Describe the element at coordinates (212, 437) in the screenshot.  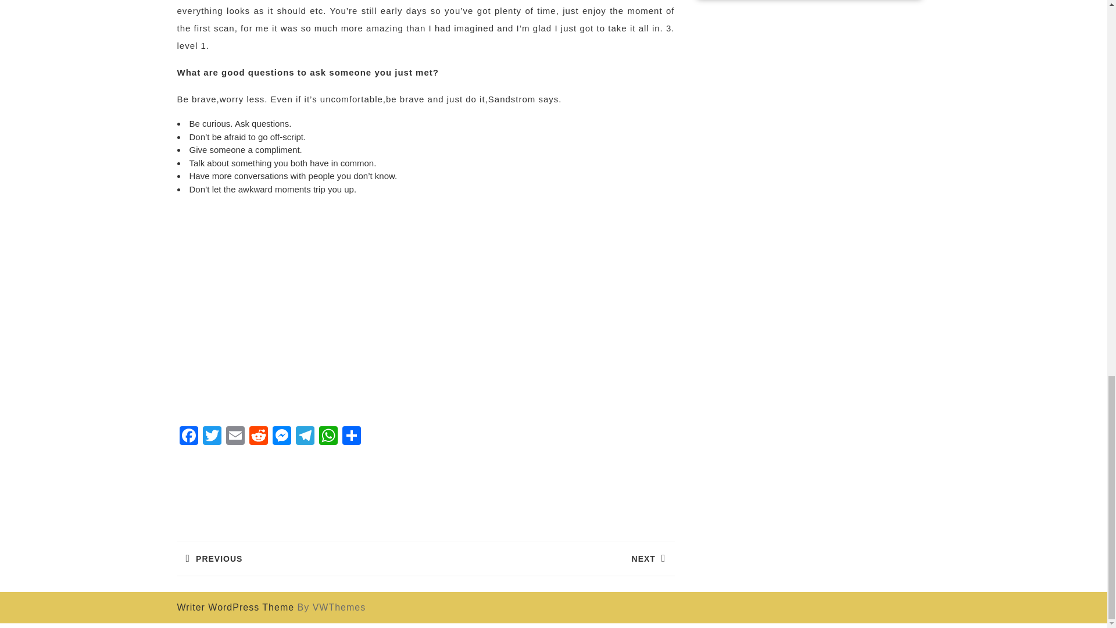
I see `Twitter` at that location.